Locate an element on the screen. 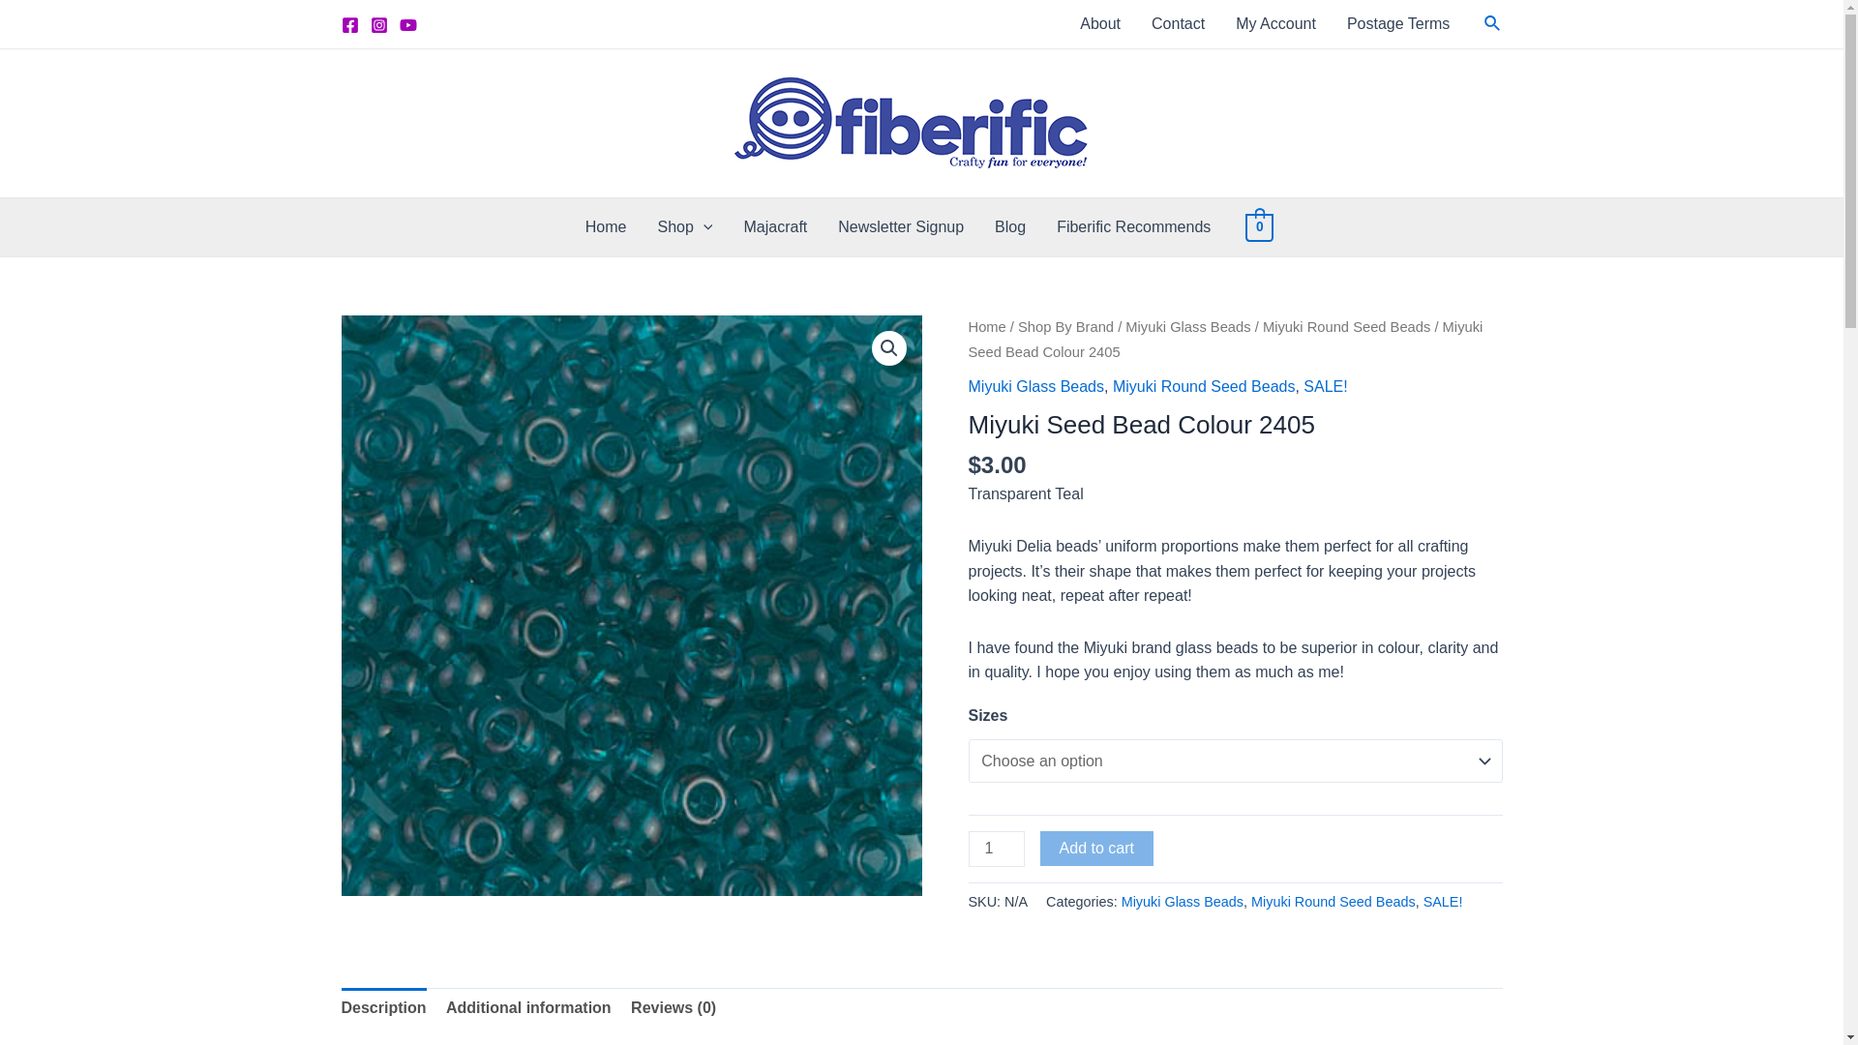 This screenshot has height=1045, width=1858. Description is located at coordinates (383, 1008).